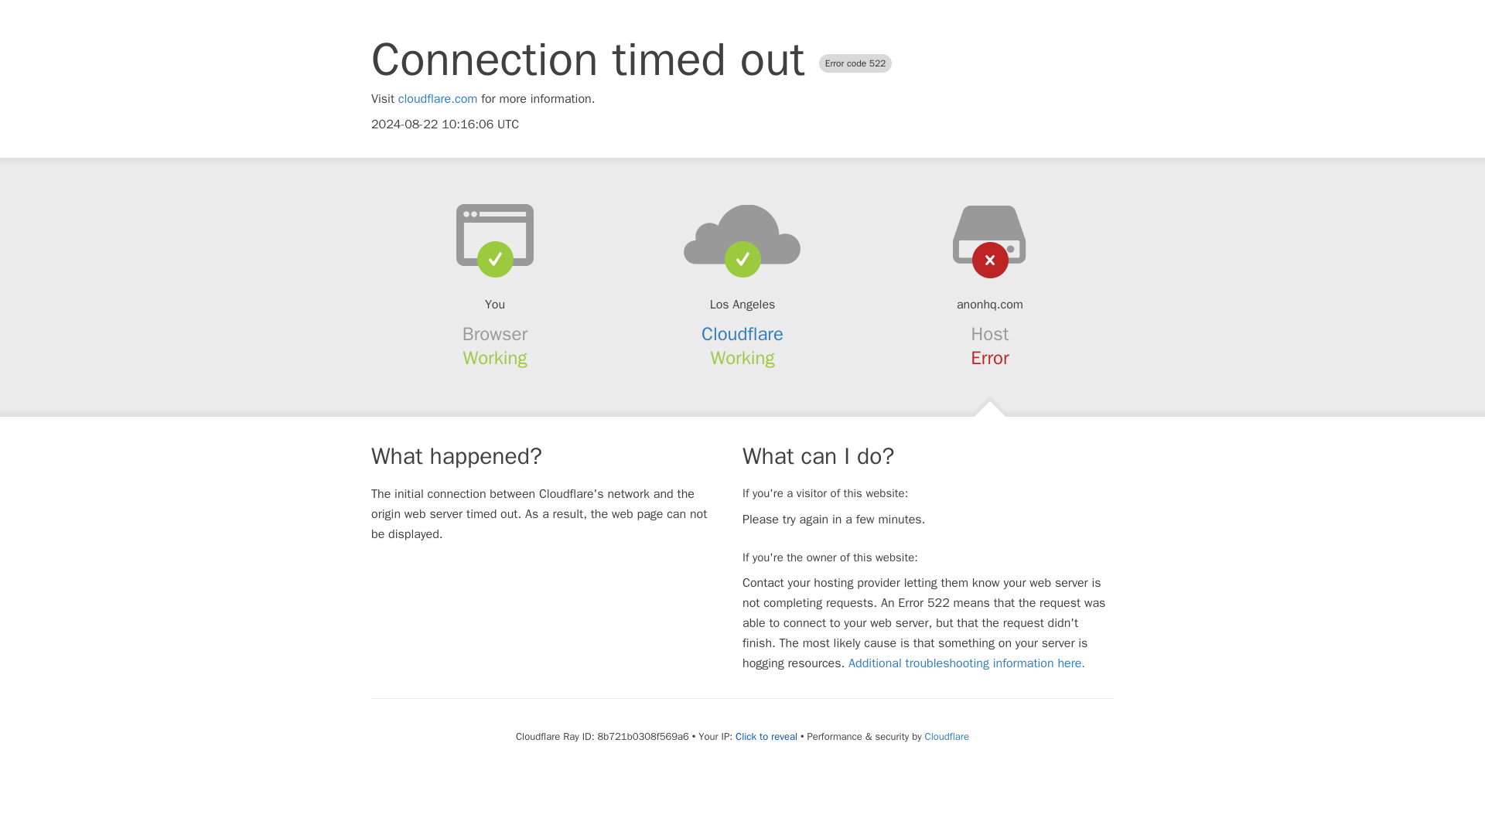 The height and width of the screenshot is (835, 1485). What do you see at coordinates (947, 736) in the screenshot?
I see `Cloudflare` at bounding box center [947, 736].